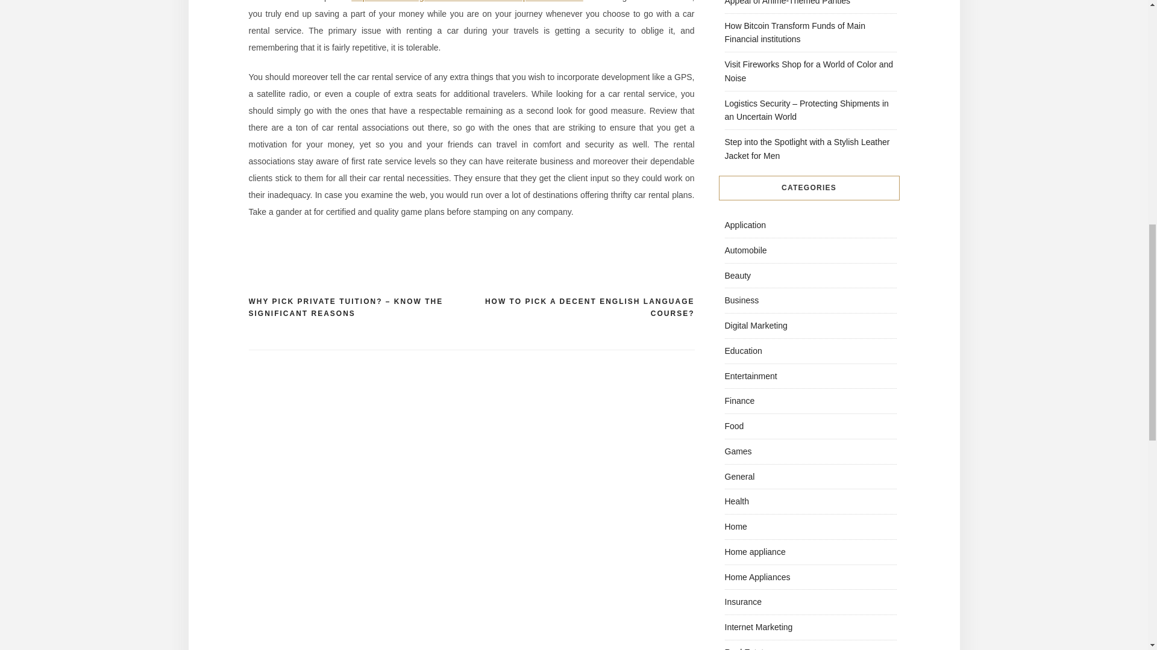  What do you see at coordinates (739, 400) in the screenshot?
I see `Finance` at bounding box center [739, 400].